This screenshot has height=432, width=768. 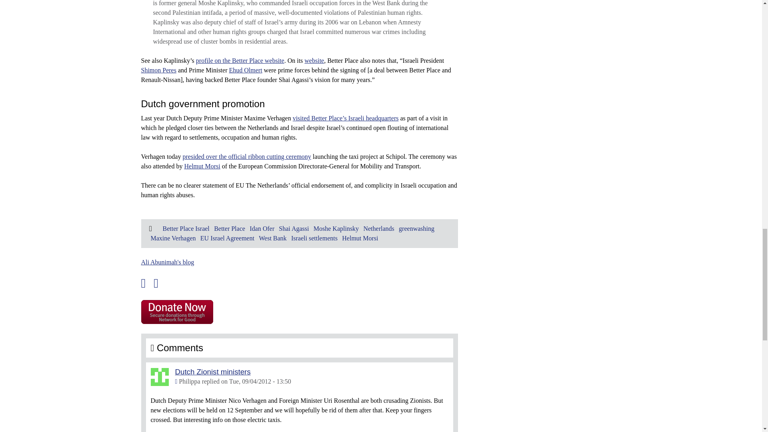 I want to click on West Bank, so click(x=273, y=238).